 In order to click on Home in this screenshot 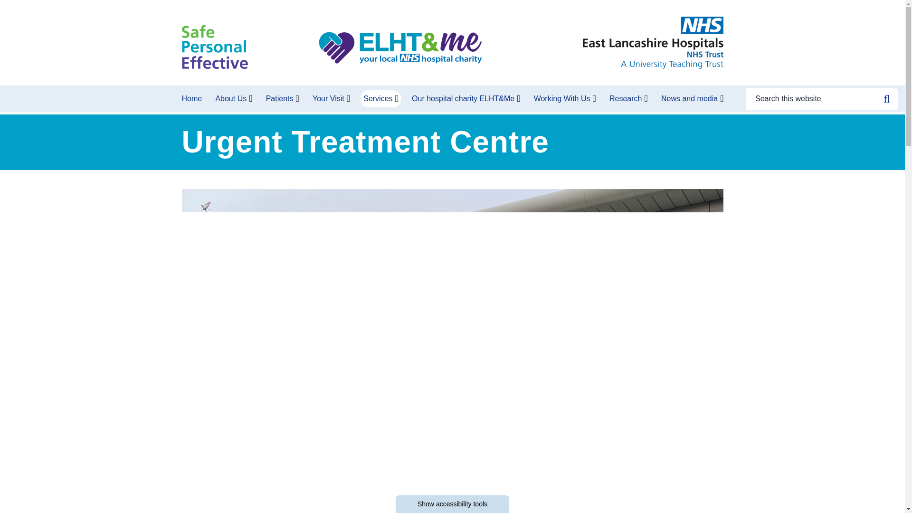, I will do `click(193, 99)`.